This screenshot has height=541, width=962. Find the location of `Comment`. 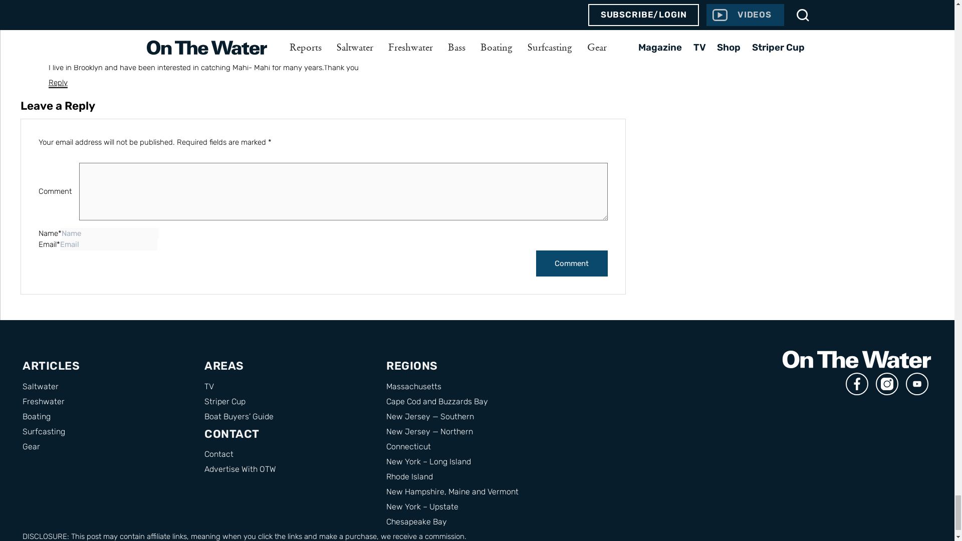

Comment is located at coordinates (572, 263).